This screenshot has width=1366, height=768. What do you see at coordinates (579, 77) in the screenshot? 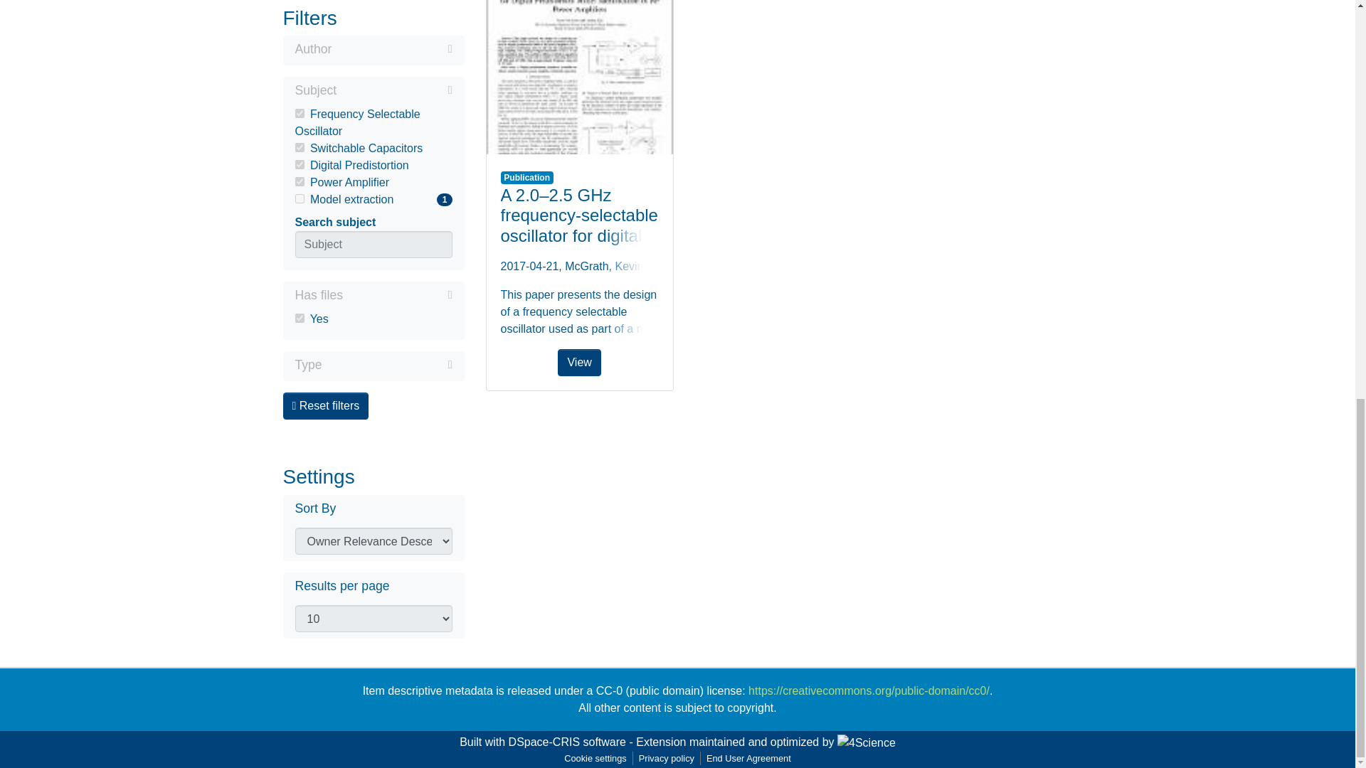
I see `View` at bounding box center [579, 77].